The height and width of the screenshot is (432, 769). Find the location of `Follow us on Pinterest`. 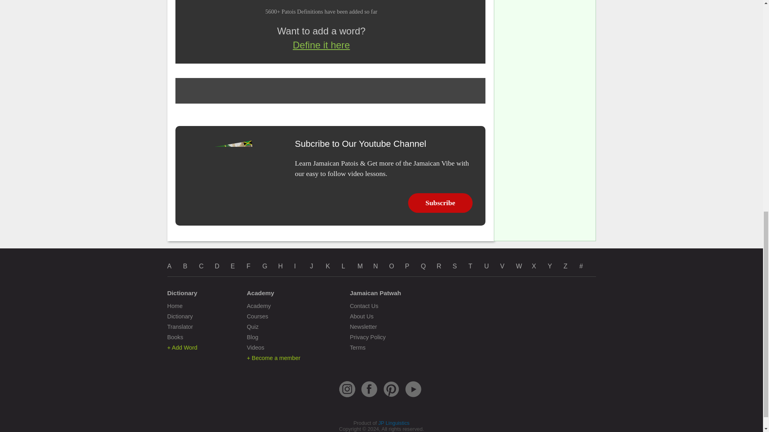

Follow us on Pinterest is located at coordinates (391, 396).